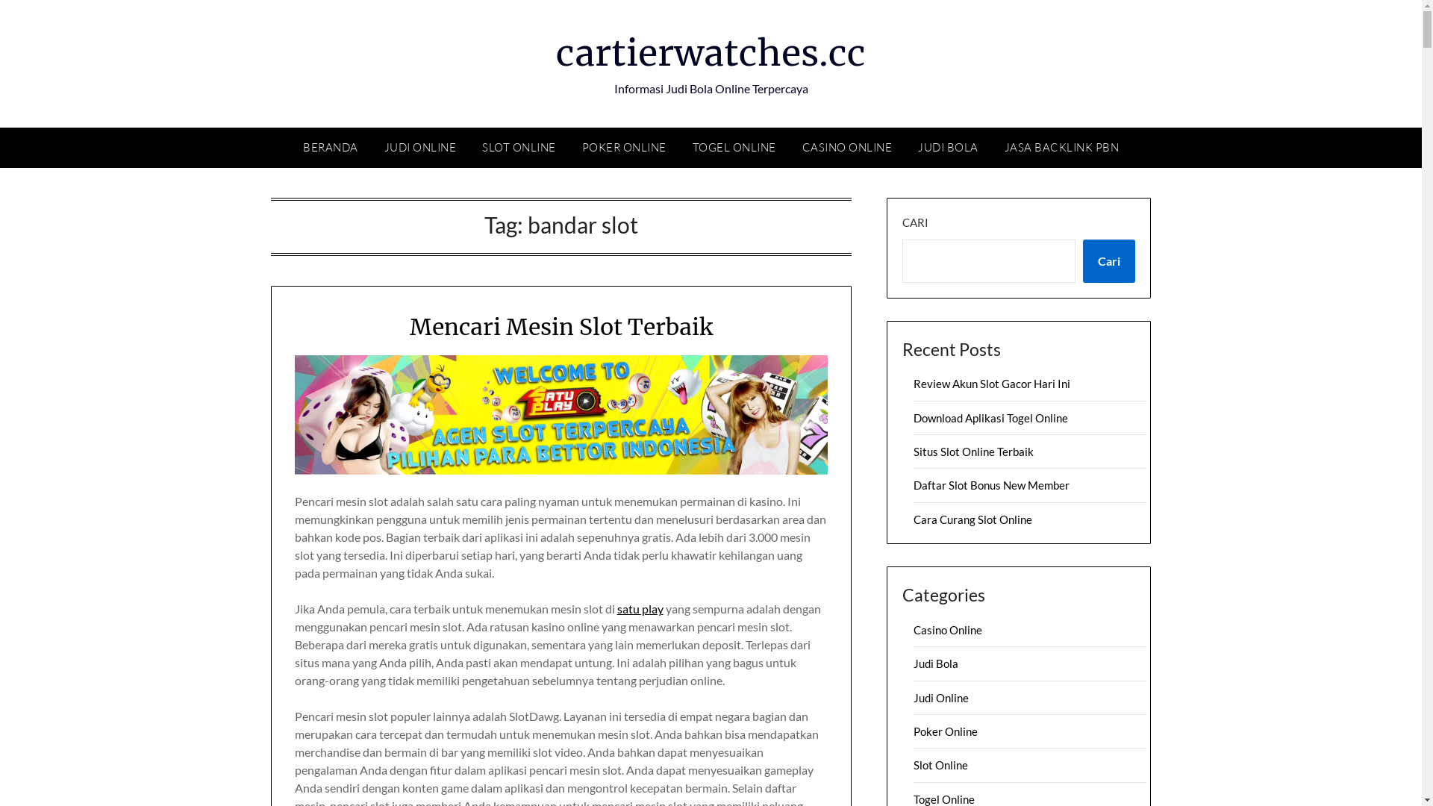 The width and height of the screenshot is (1433, 806). What do you see at coordinates (940, 765) in the screenshot?
I see `Slot Online` at bounding box center [940, 765].